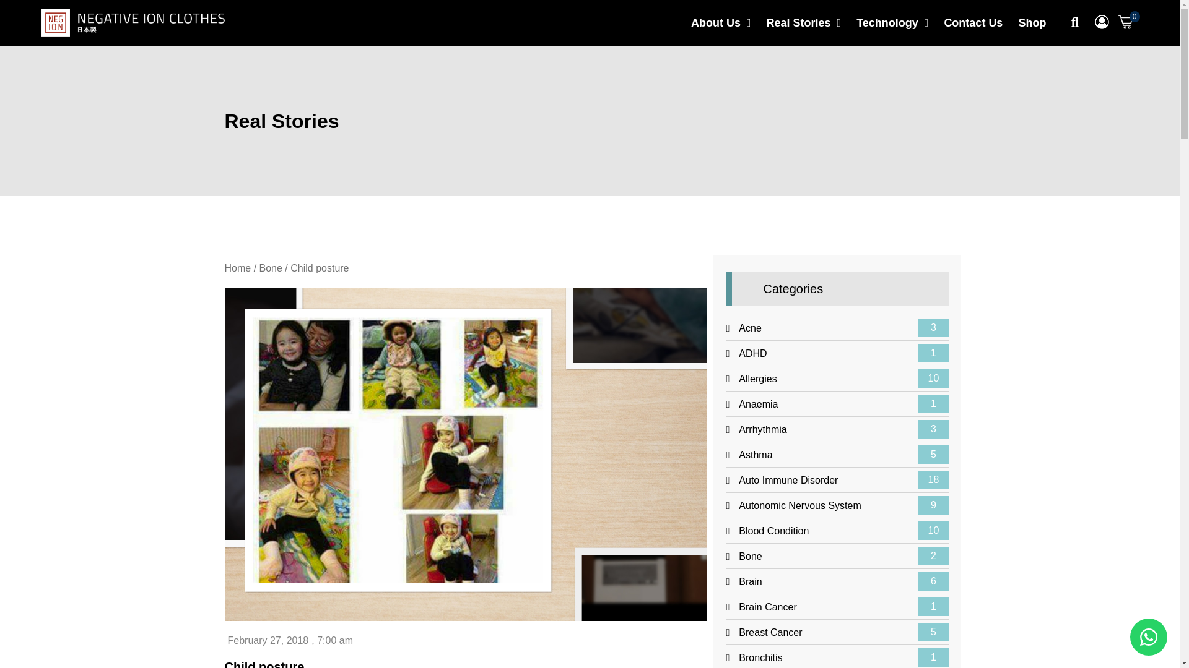 The height and width of the screenshot is (668, 1189). What do you see at coordinates (804, 23) in the screenshot?
I see `Real Stories` at bounding box center [804, 23].